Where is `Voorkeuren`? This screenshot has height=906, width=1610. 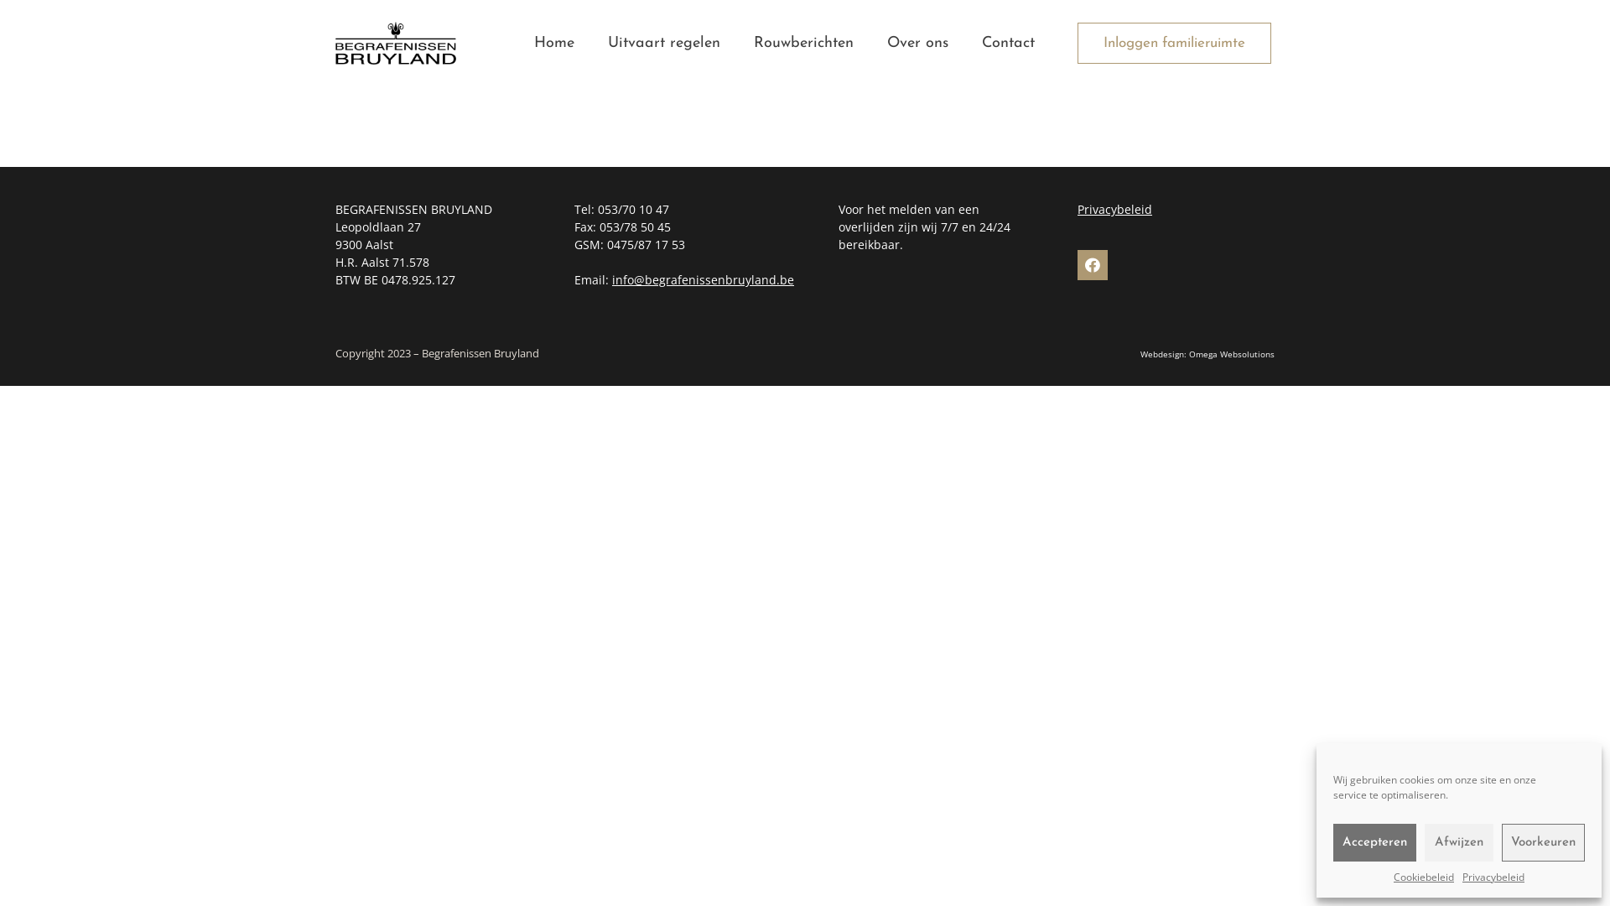
Voorkeuren is located at coordinates (1543, 842).